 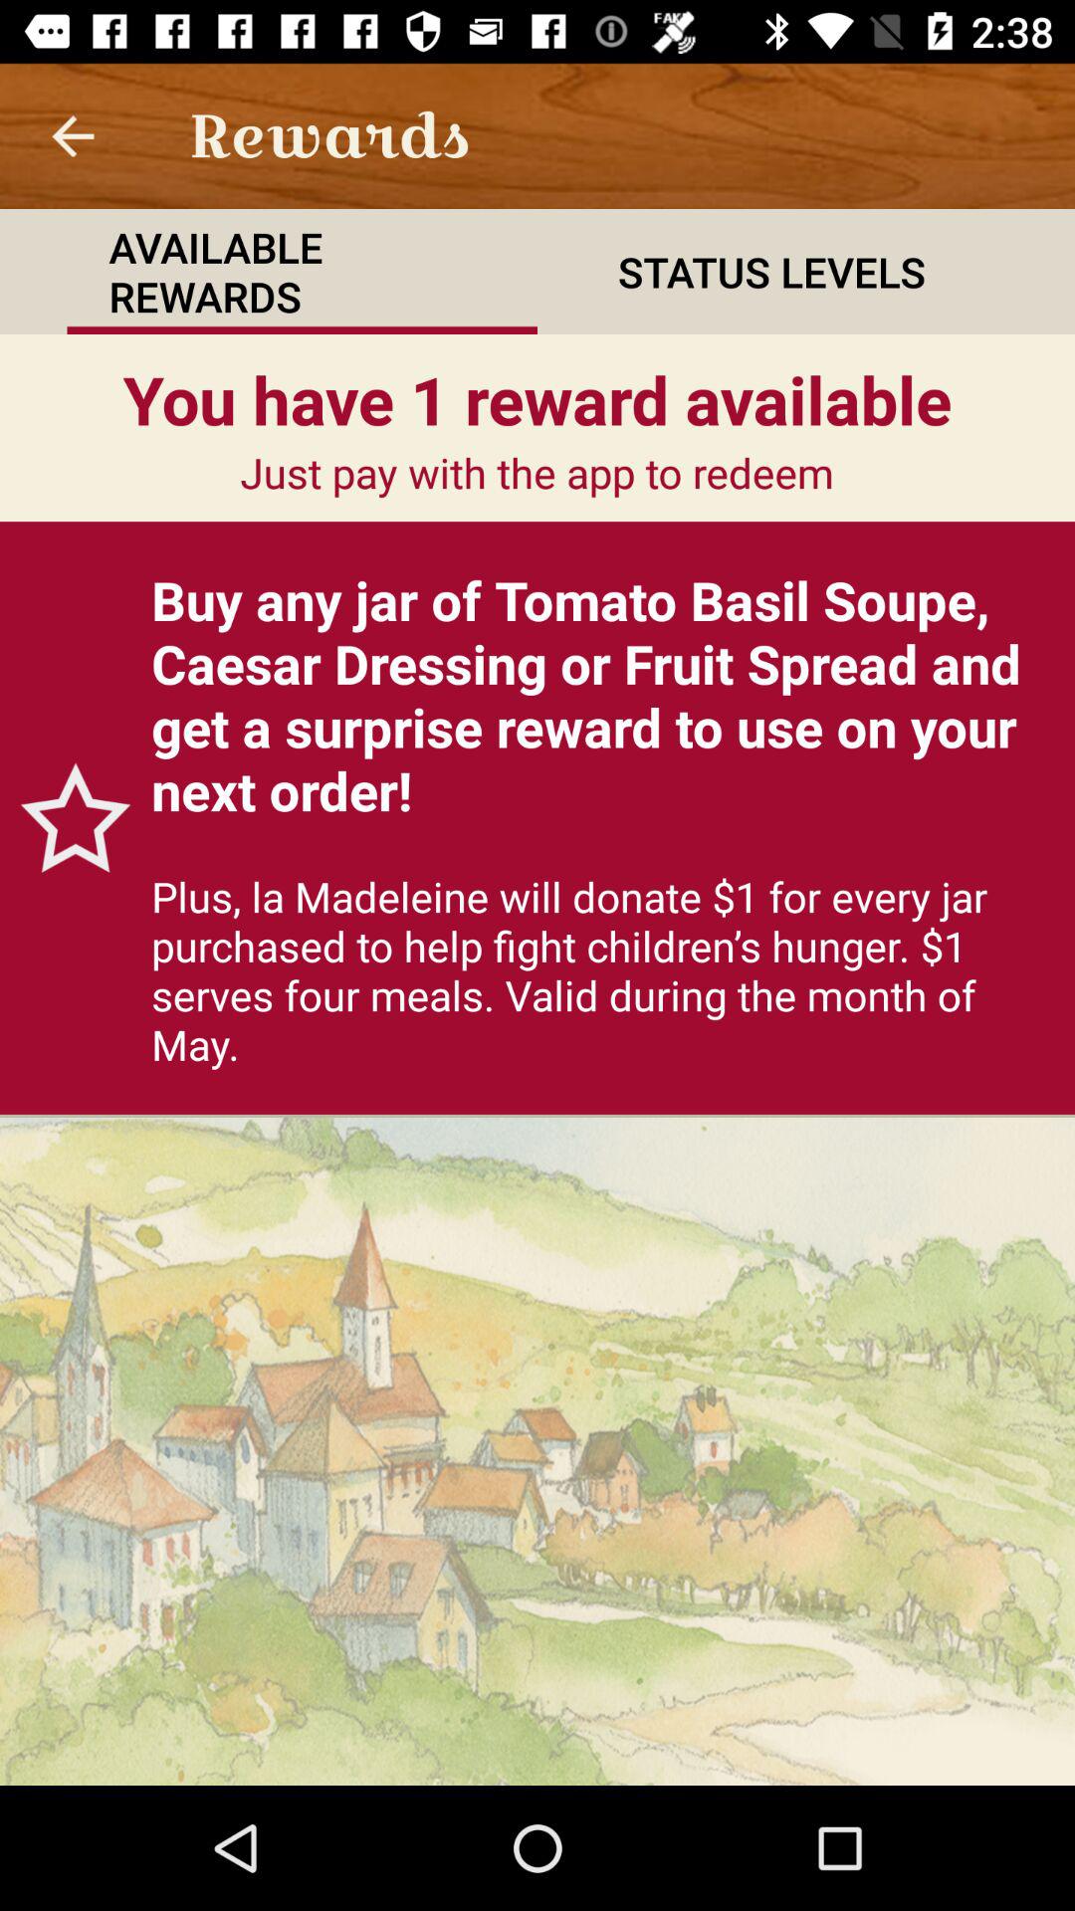 I want to click on turn on plus la madeleine item, so click(x=603, y=969).